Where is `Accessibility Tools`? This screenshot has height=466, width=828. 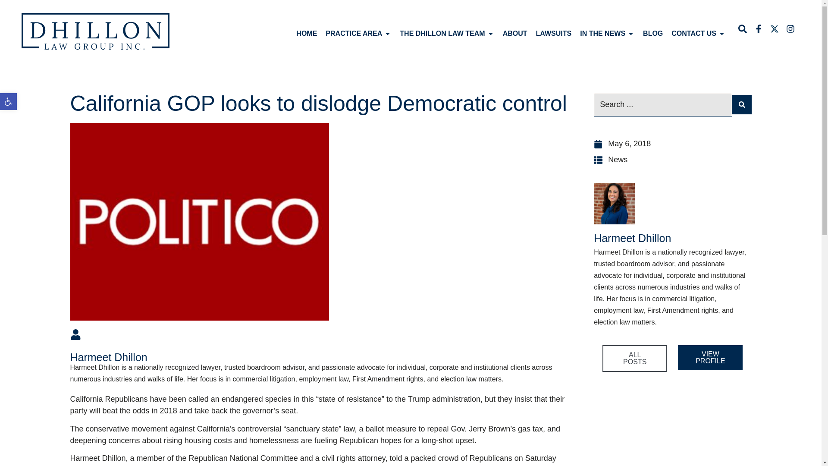 Accessibility Tools is located at coordinates (8, 101).